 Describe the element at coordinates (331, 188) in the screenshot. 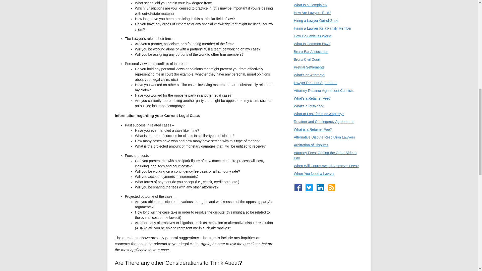

I see `RSS Feed` at that location.